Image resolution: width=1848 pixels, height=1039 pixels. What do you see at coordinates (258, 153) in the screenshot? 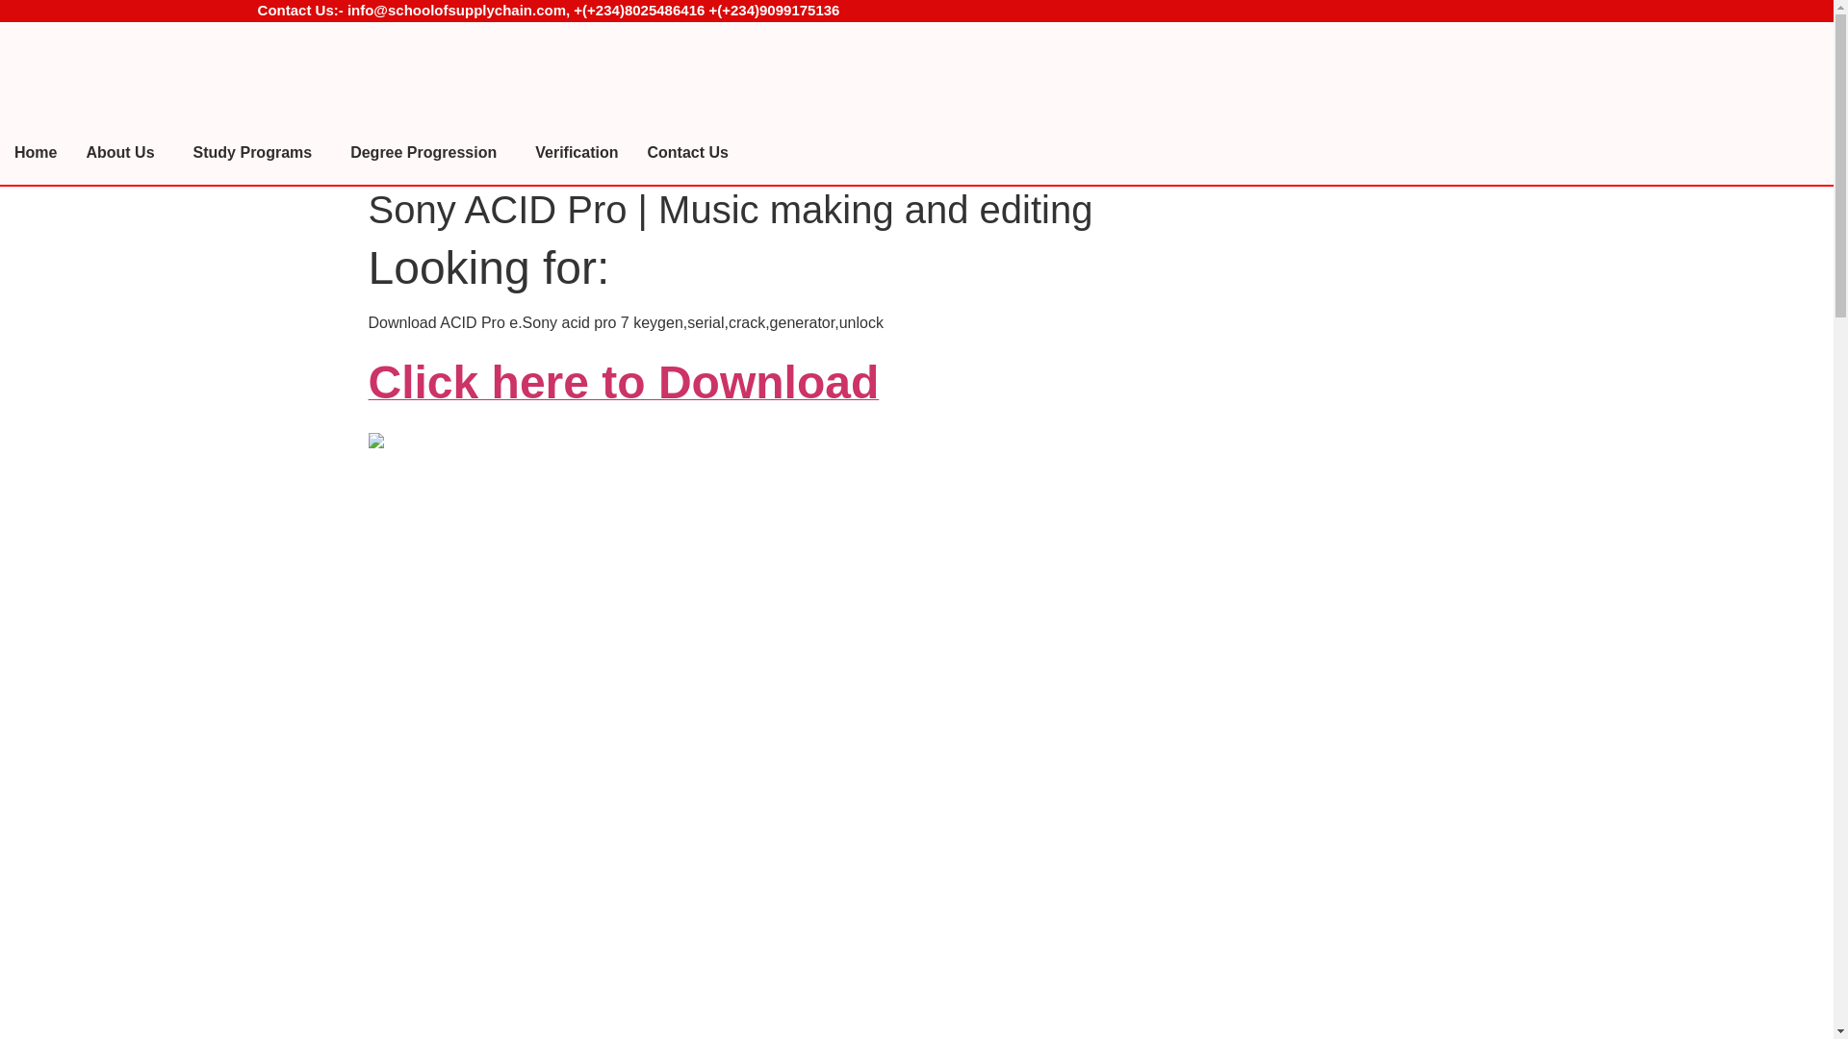
I see `Study Programs` at bounding box center [258, 153].